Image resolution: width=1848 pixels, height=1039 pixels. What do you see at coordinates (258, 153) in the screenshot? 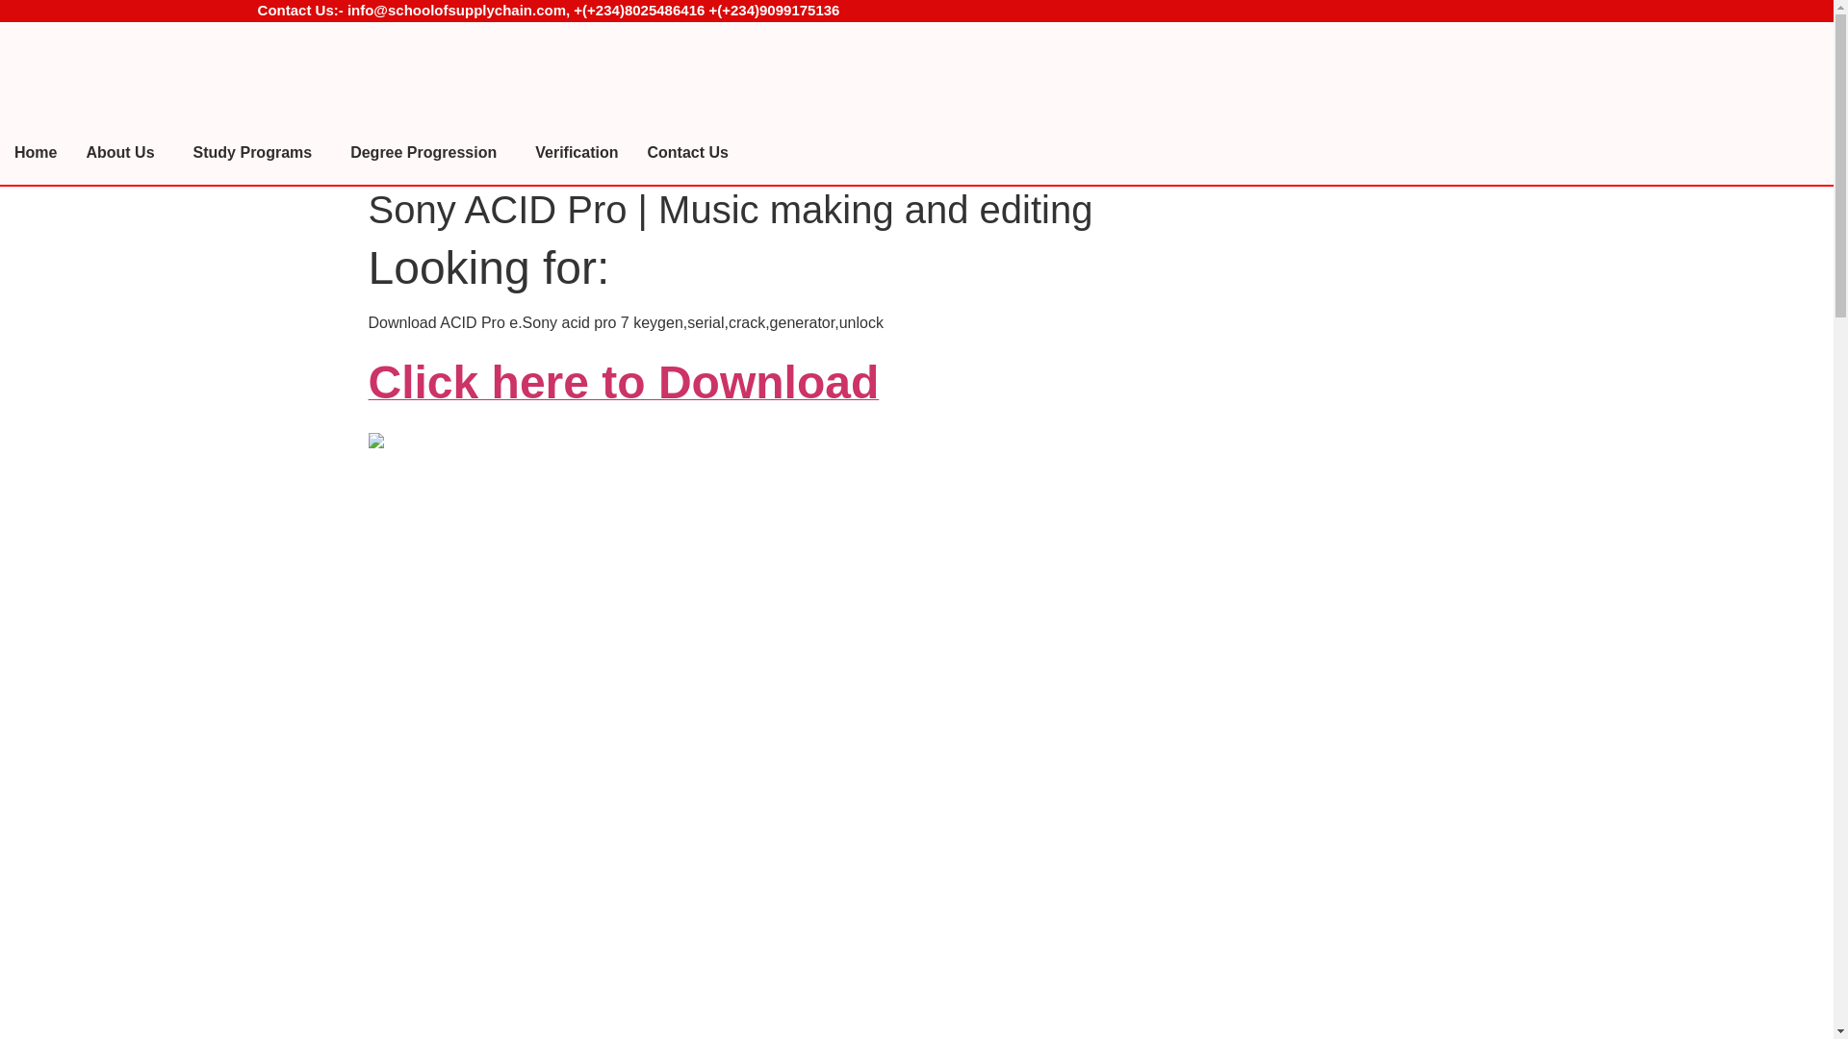
I see `Study Programs` at bounding box center [258, 153].